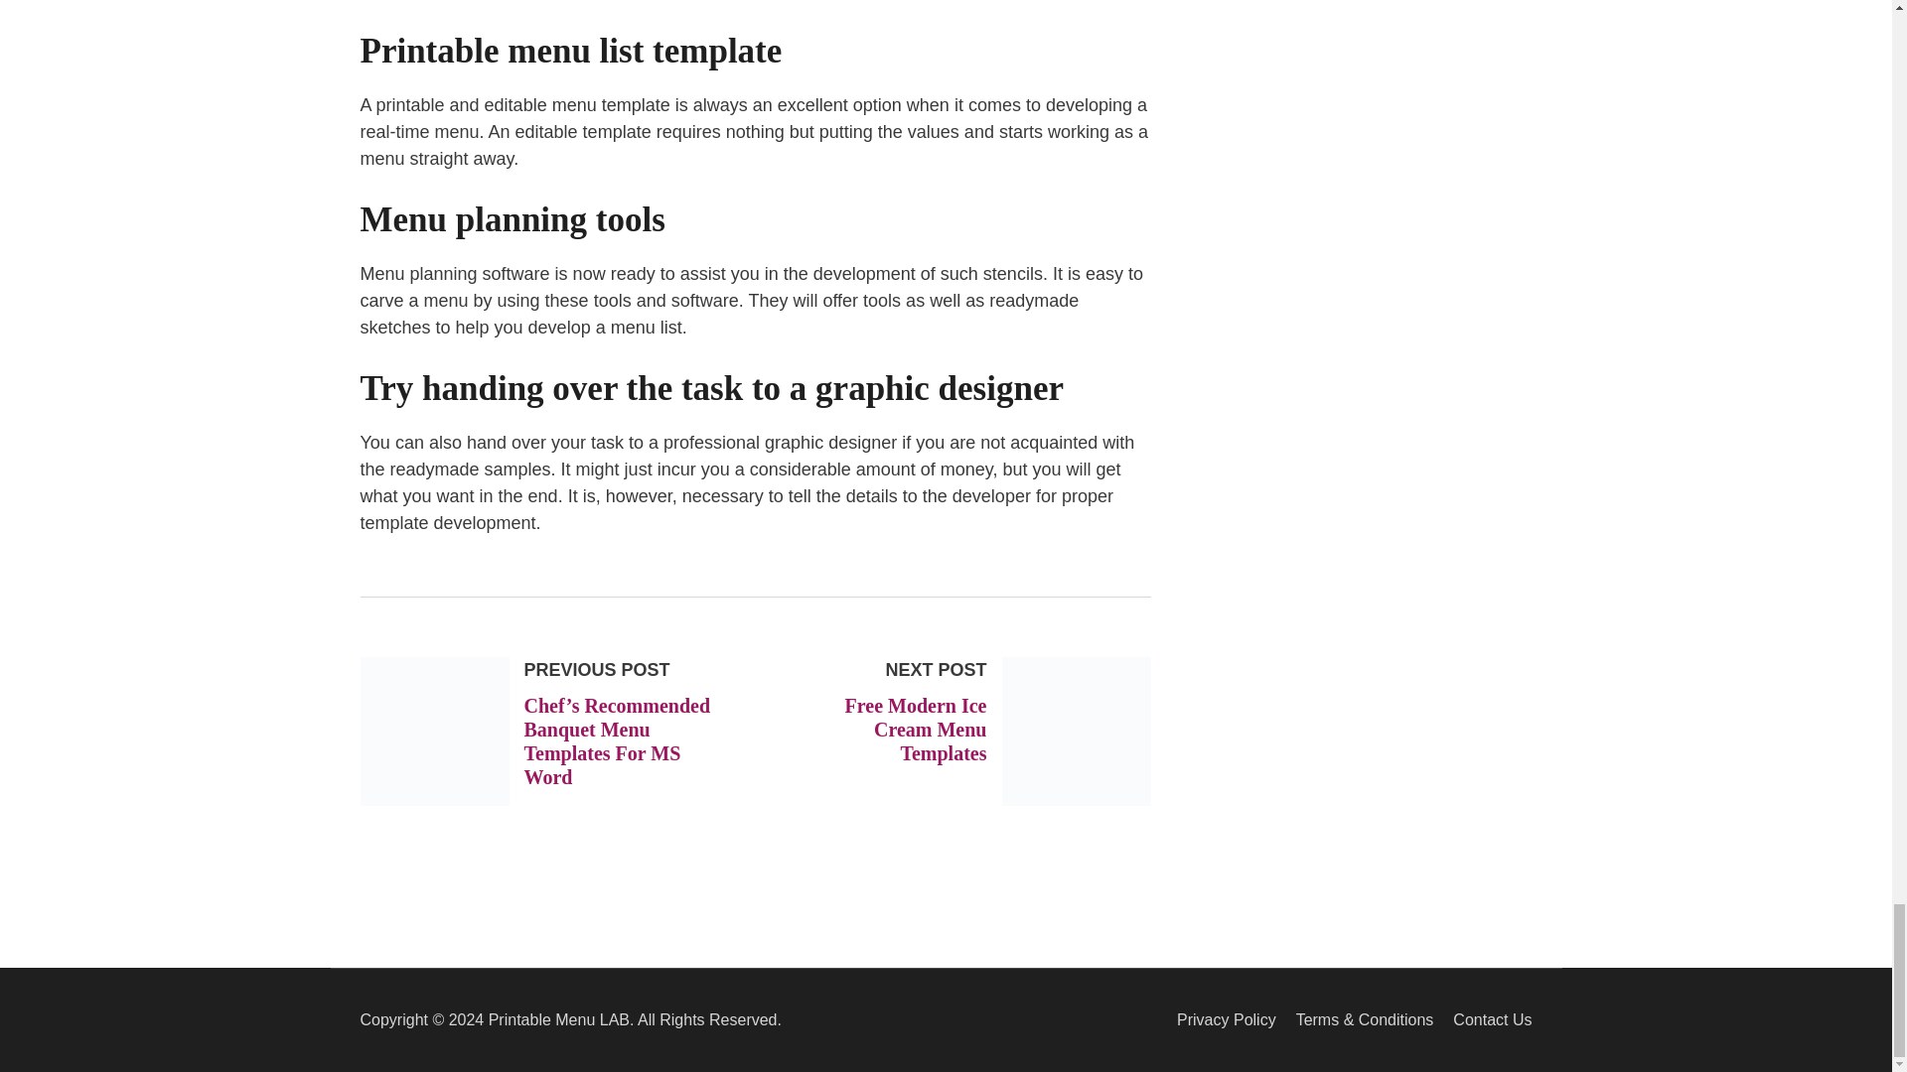 This screenshot has height=1072, width=1907. Describe the element at coordinates (916, 729) in the screenshot. I see `Free Modern Ice Cream Menu Templates` at that location.